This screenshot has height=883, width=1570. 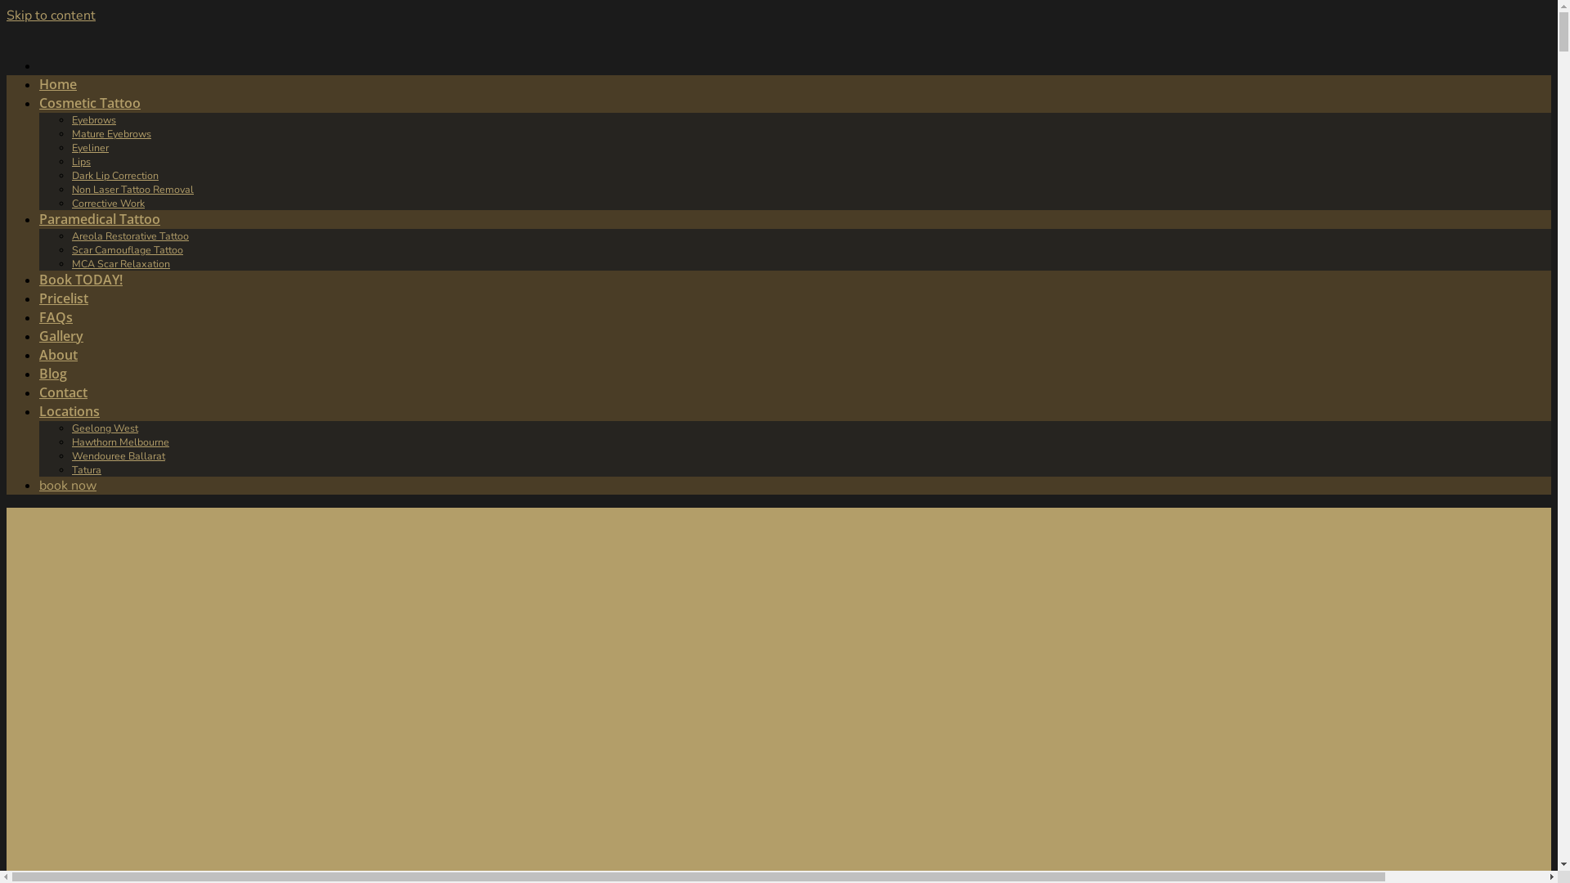 What do you see at coordinates (64, 298) in the screenshot?
I see `Pricelist` at bounding box center [64, 298].